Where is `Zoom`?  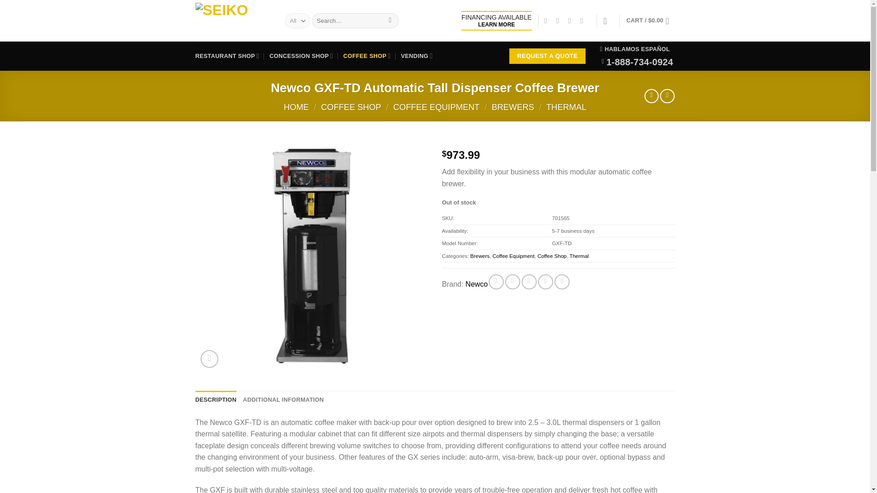
Zoom is located at coordinates (209, 359).